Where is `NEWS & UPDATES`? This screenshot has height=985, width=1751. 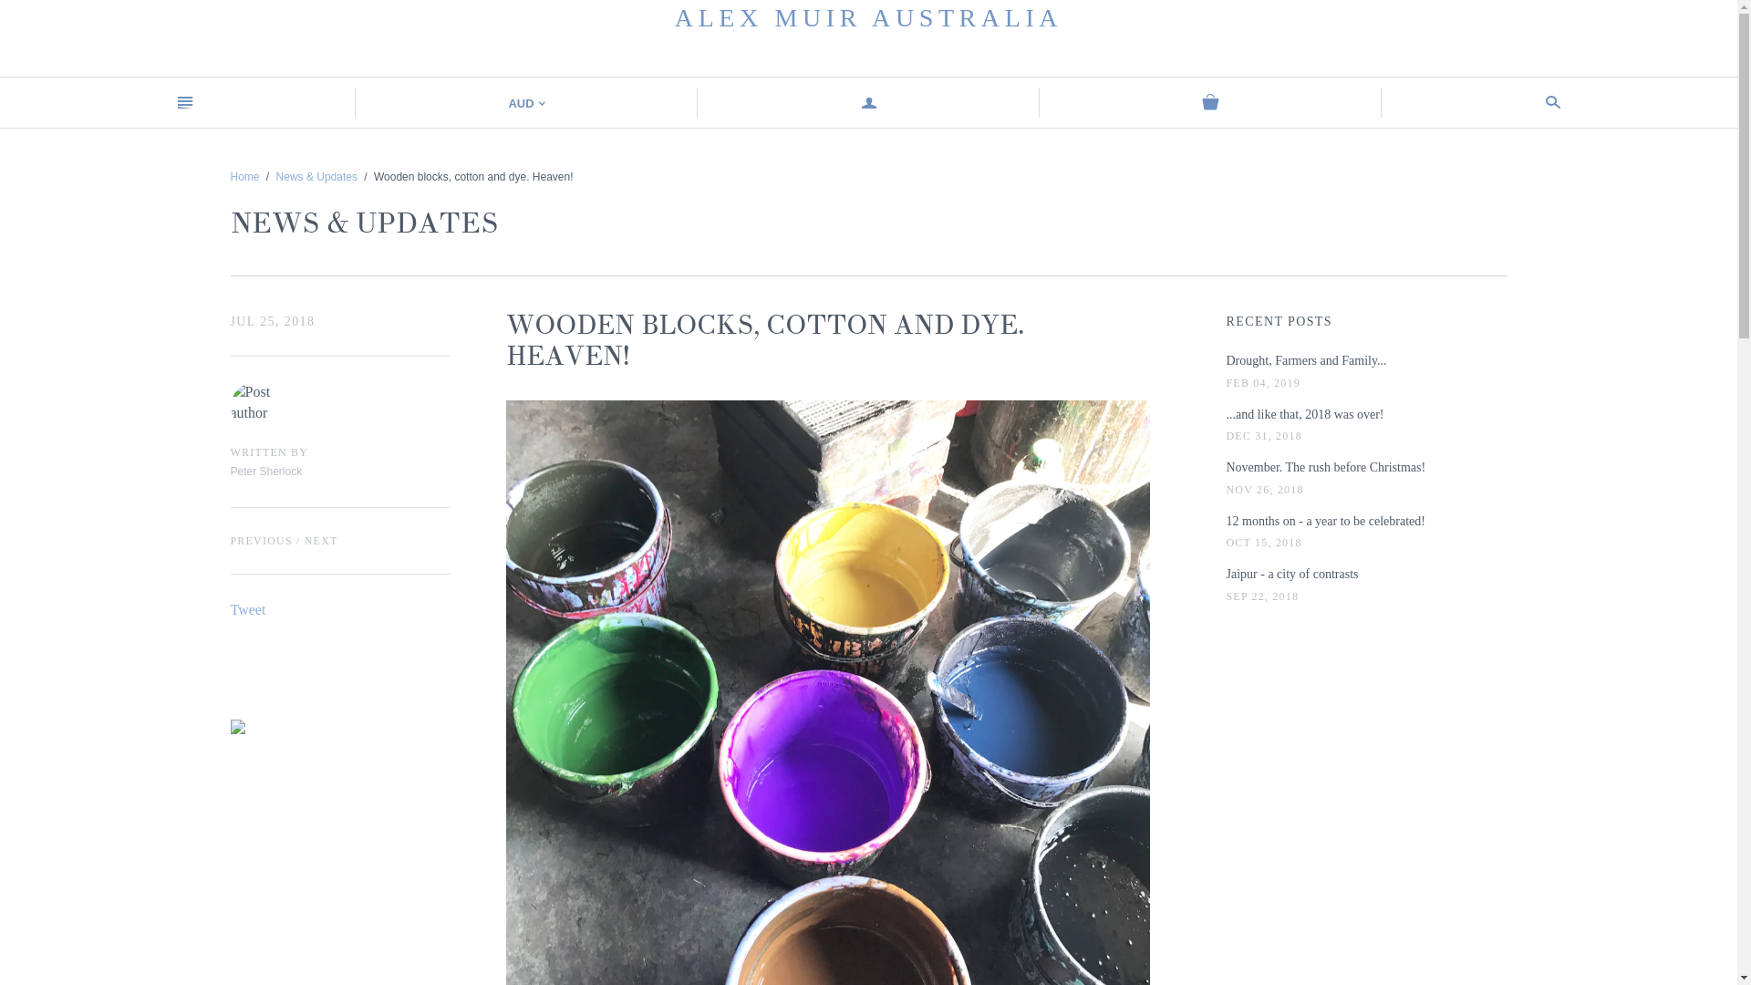
NEWS & UPDATES is located at coordinates (363, 223).